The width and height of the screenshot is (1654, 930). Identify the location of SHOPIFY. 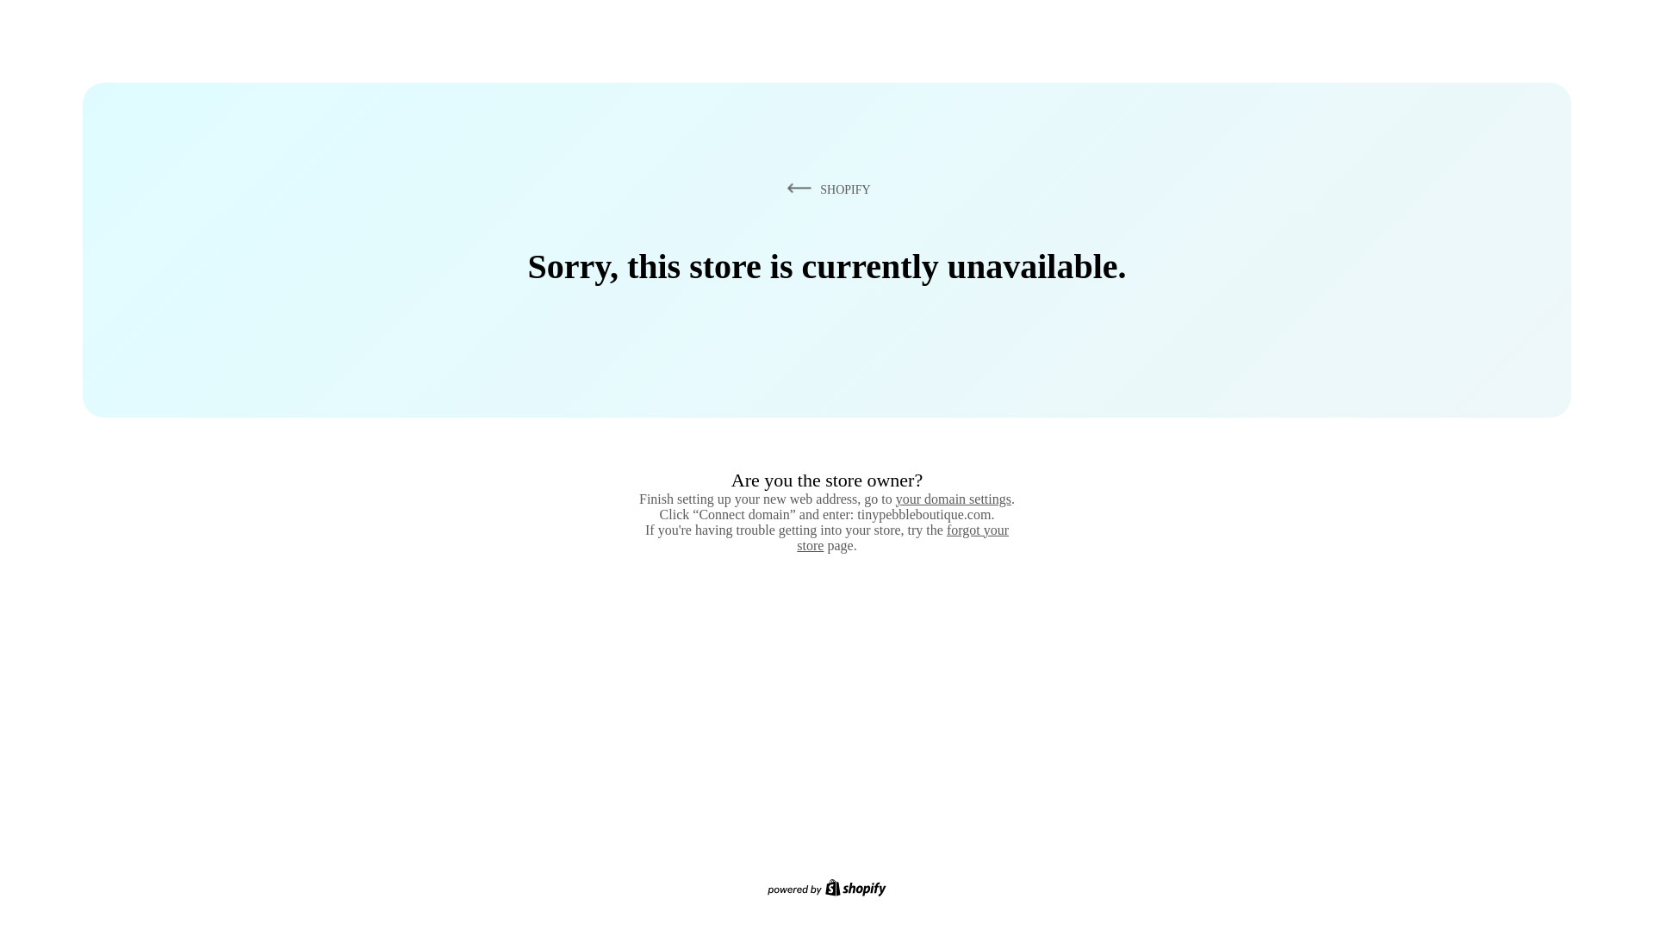
(825, 189).